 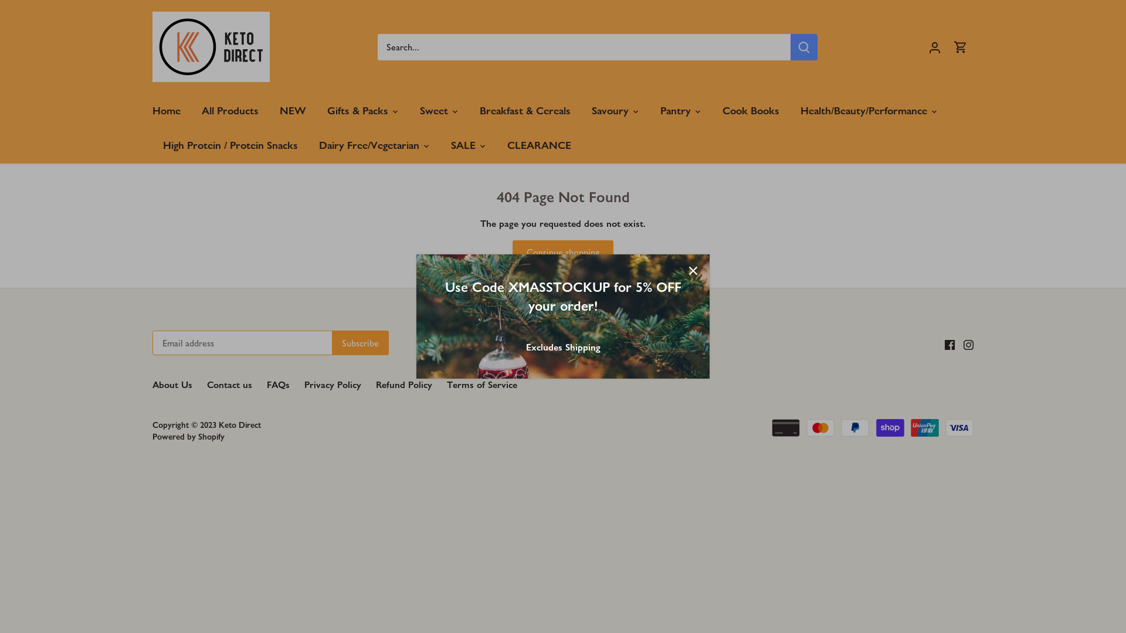 I want to click on Health/Beauty/Performance, so click(x=864, y=111).